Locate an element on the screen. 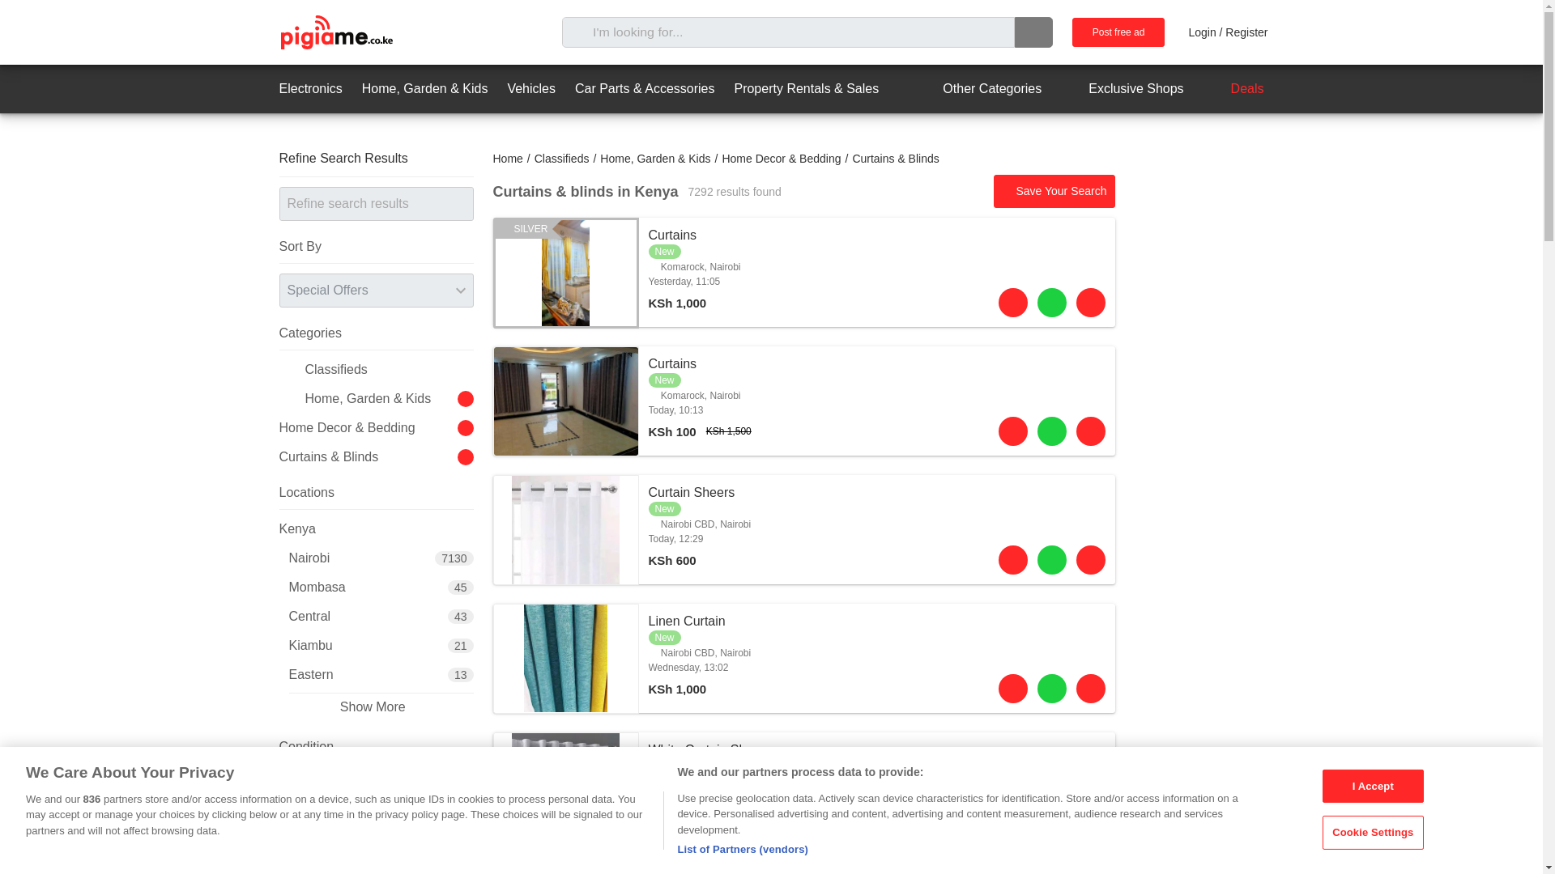 This screenshot has height=874, width=1555. Vehicles is located at coordinates (531, 89).